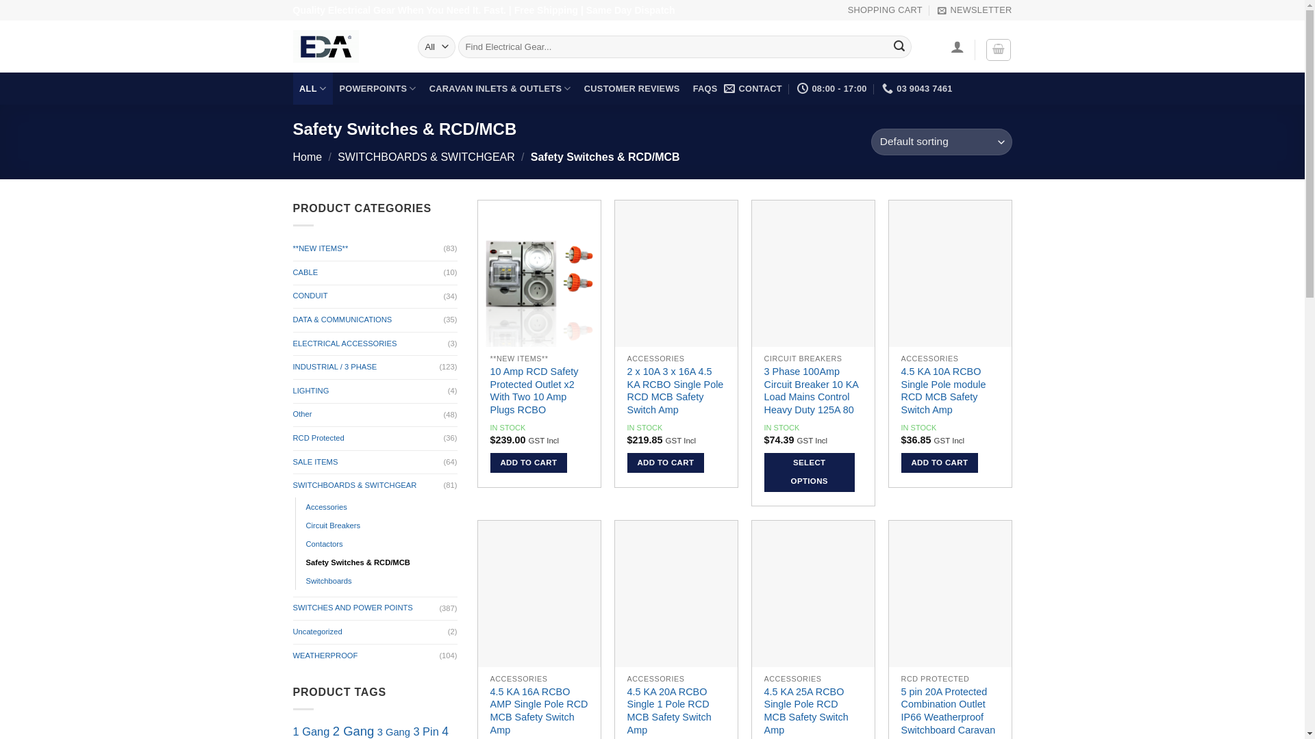 The width and height of the screenshot is (1315, 739). What do you see at coordinates (918, 89) in the screenshot?
I see `03 9043 7461` at bounding box center [918, 89].